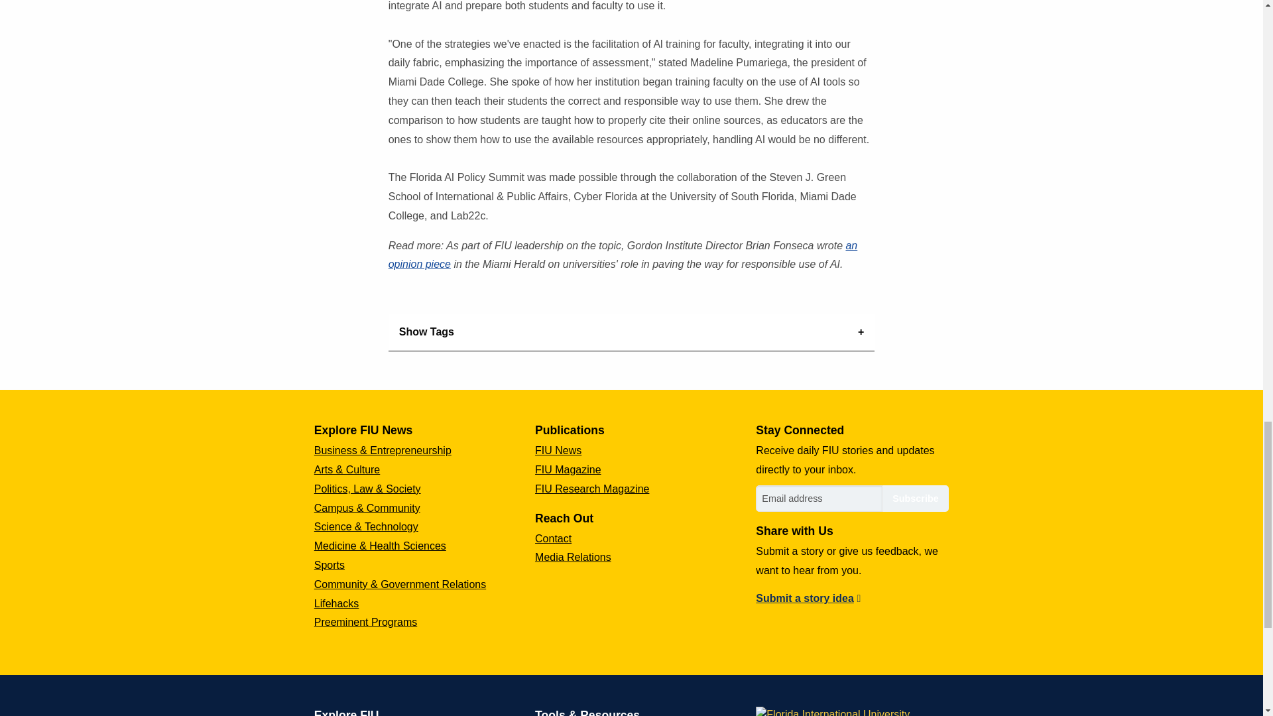 Image resolution: width=1273 pixels, height=716 pixels. What do you see at coordinates (623, 255) in the screenshot?
I see `an opinion piece` at bounding box center [623, 255].